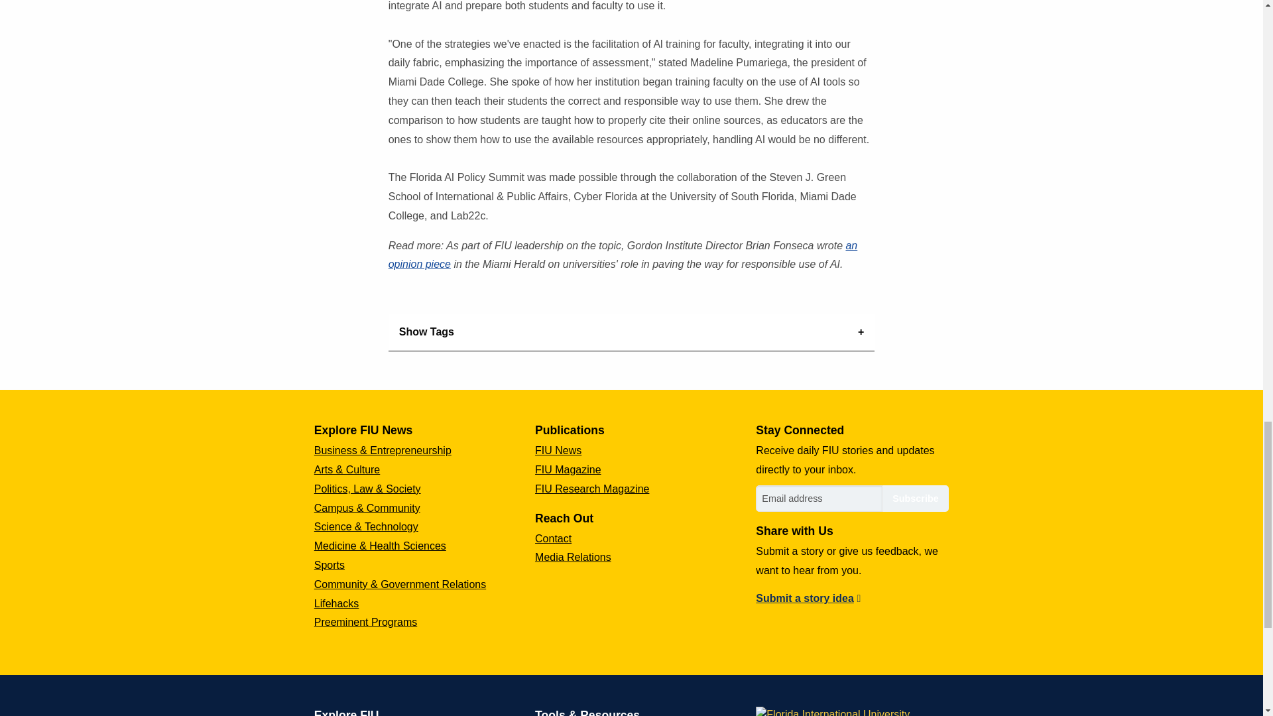 Image resolution: width=1273 pixels, height=716 pixels. What do you see at coordinates (623, 255) in the screenshot?
I see `an opinion piece` at bounding box center [623, 255].